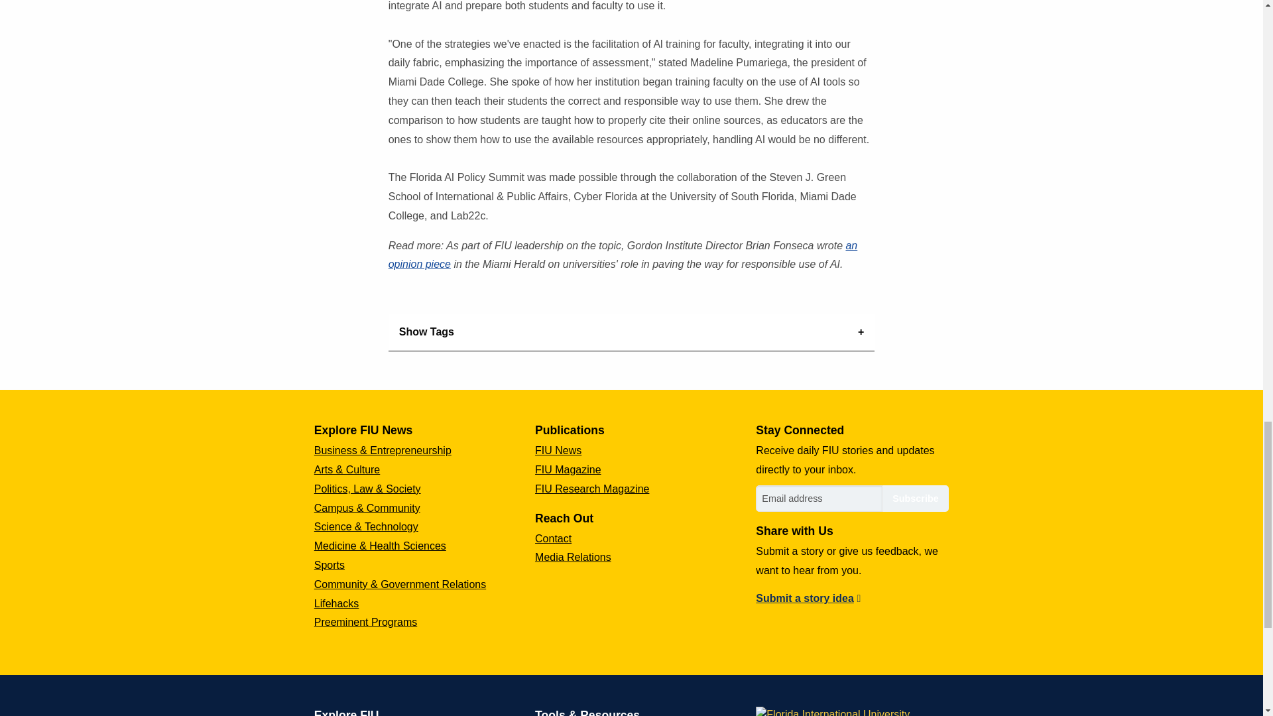 Image resolution: width=1273 pixels, height=716 pixels. What do you see at coordinates (623, 255) in the screenshot?
I see `an opinion piece` at bounding box center [623, 255].